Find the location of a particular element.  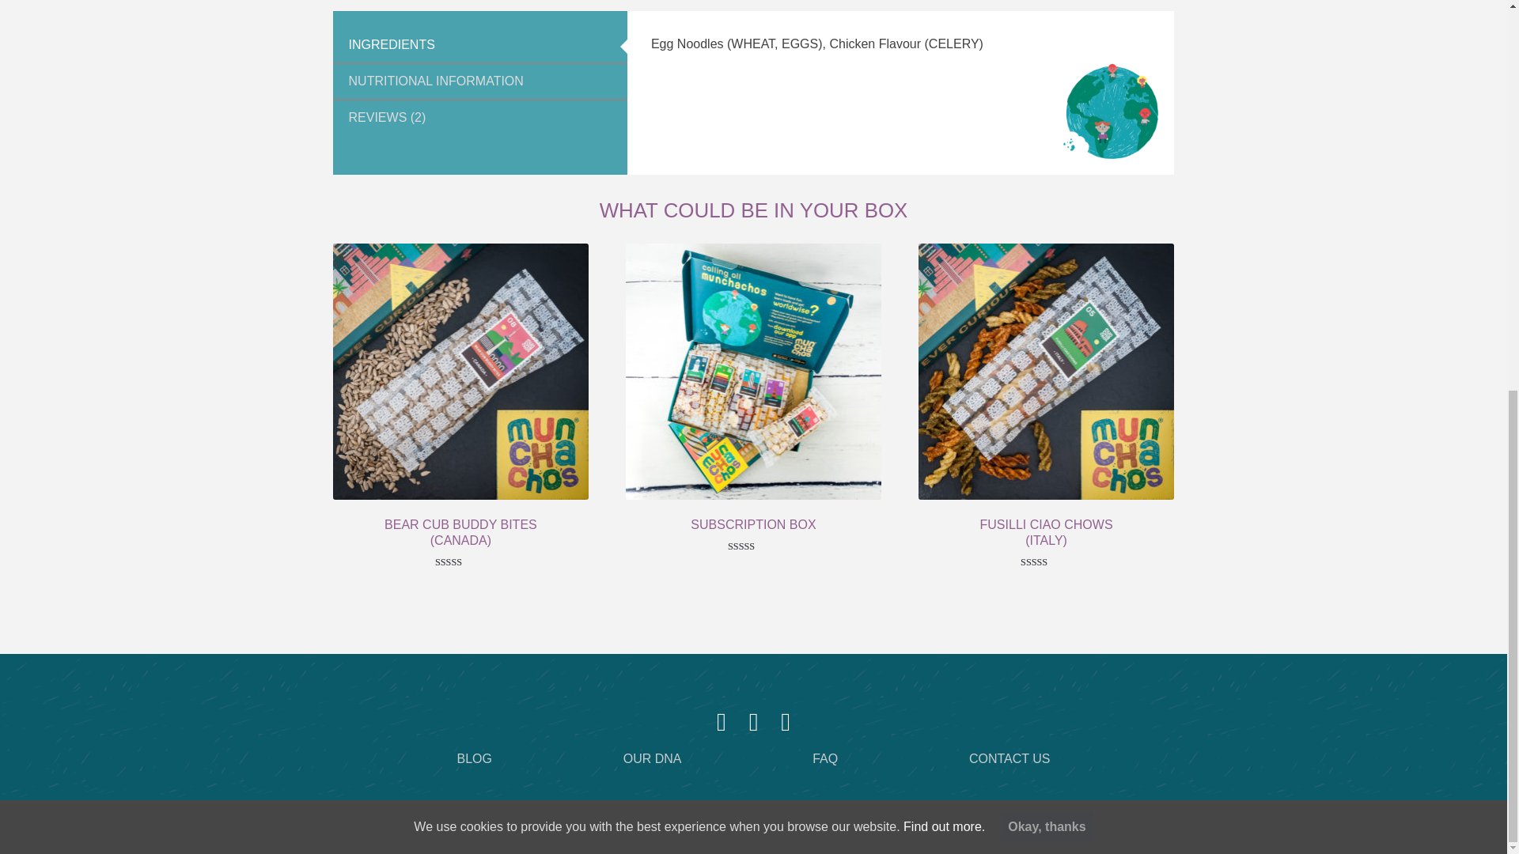

Acceptable Use Policy is located at coordinates (197, 826).